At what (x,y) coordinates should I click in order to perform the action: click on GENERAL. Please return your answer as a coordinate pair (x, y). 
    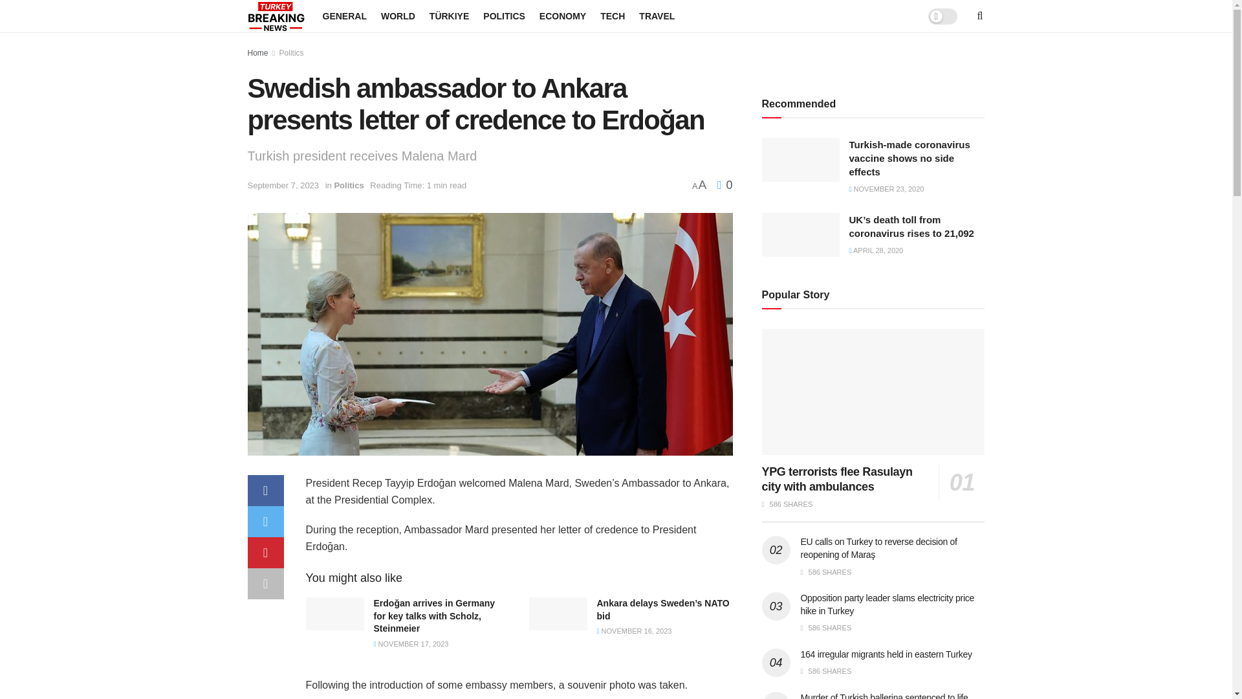
    Looking at the image, I should click on (344, 16).